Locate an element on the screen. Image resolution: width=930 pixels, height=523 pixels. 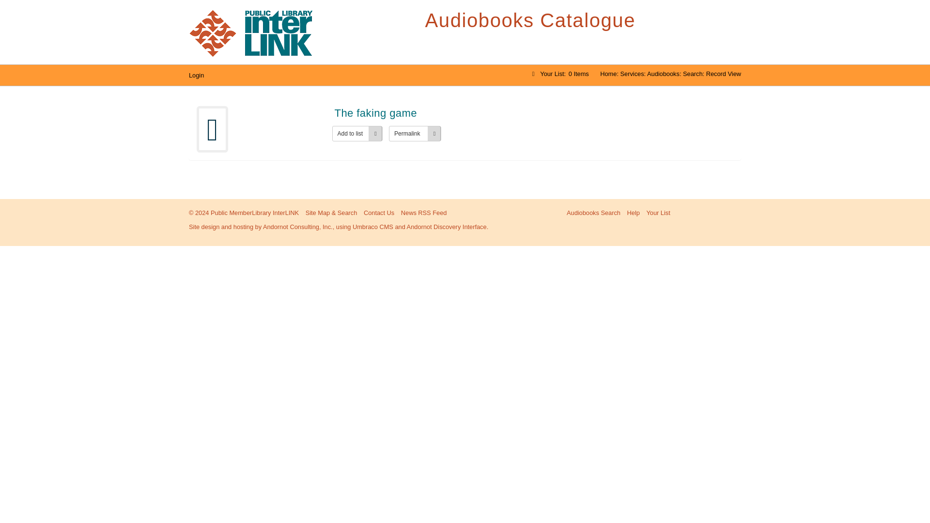
Your List is located at coordinates (658, 213).